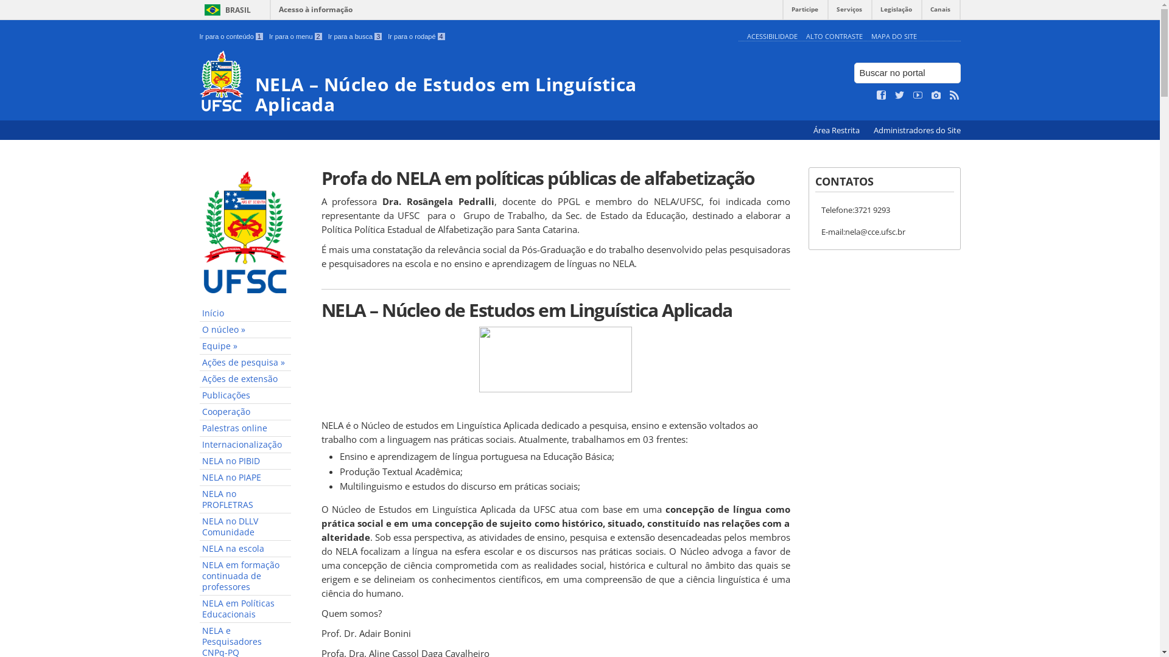 The image size is (1169, 657). What do you see at coordinates (245, 461) in the screenshot?
I see `NELA no PIBID` at bounding box center [245, 461].